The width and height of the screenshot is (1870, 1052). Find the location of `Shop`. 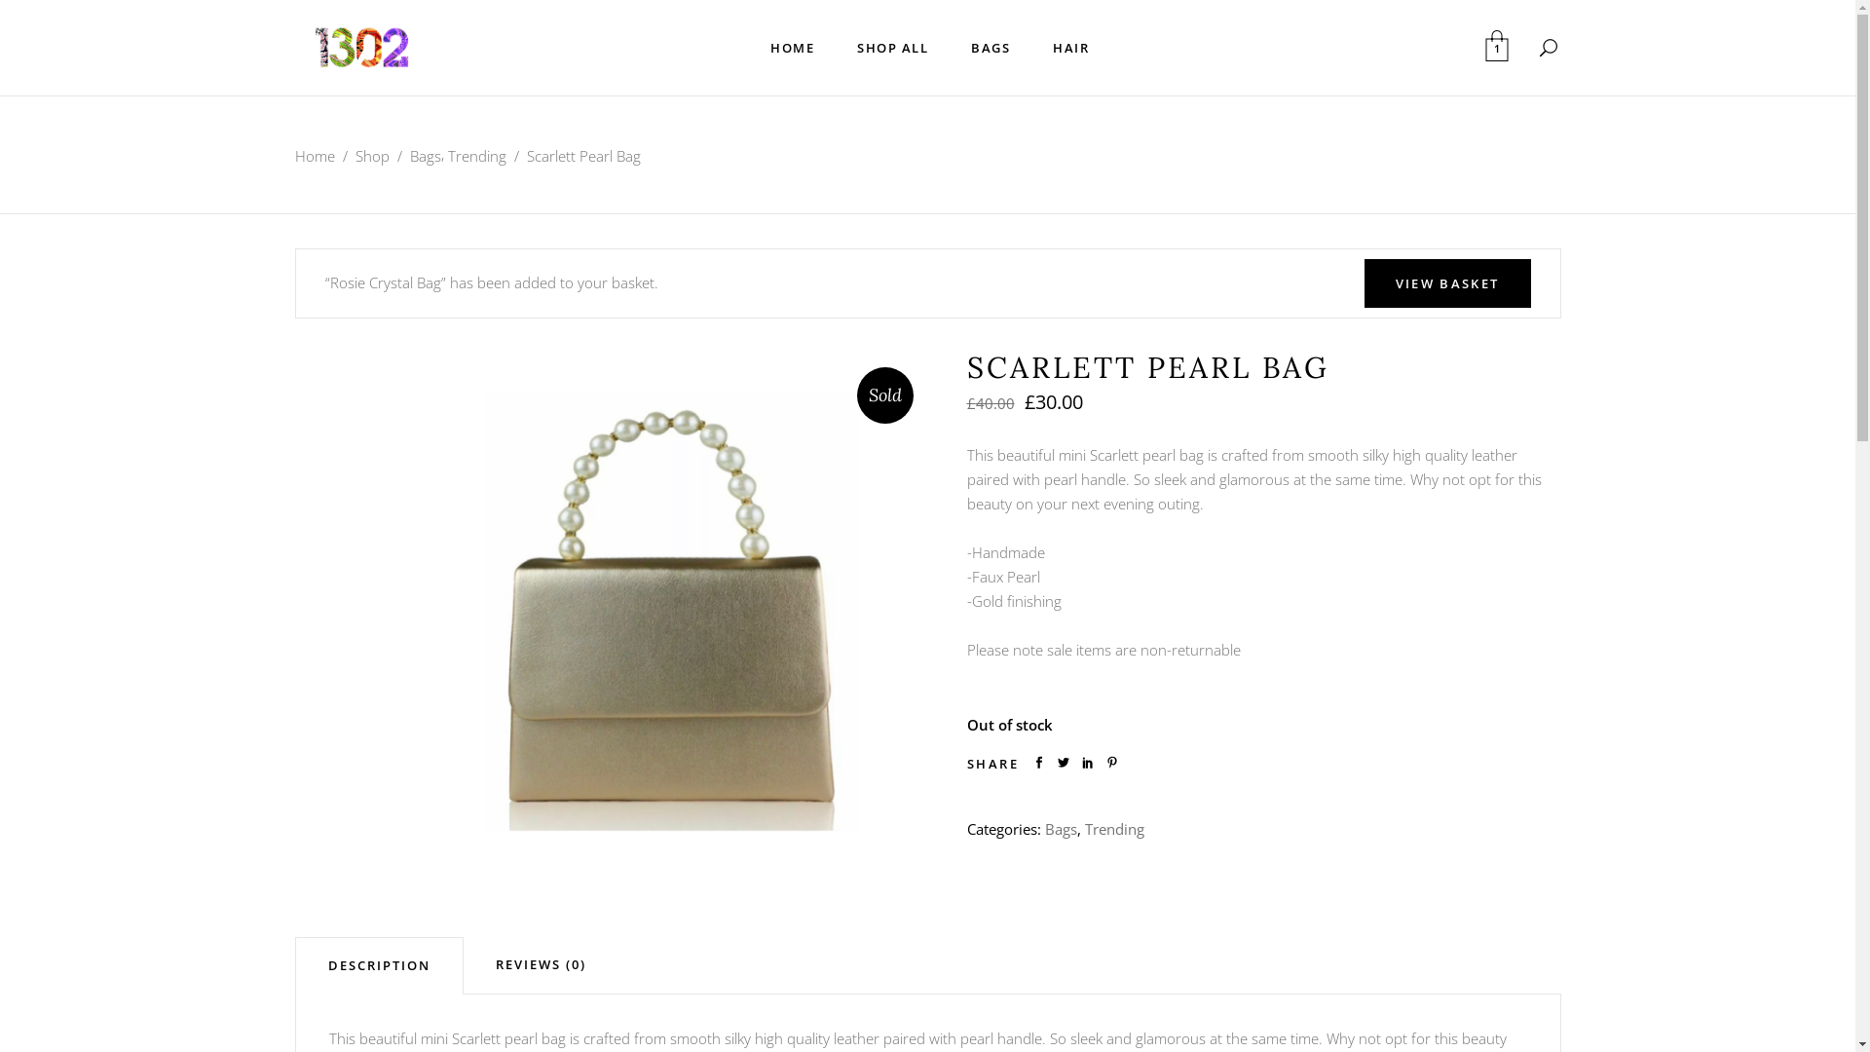

Shop is located at coordinates (372, 156).